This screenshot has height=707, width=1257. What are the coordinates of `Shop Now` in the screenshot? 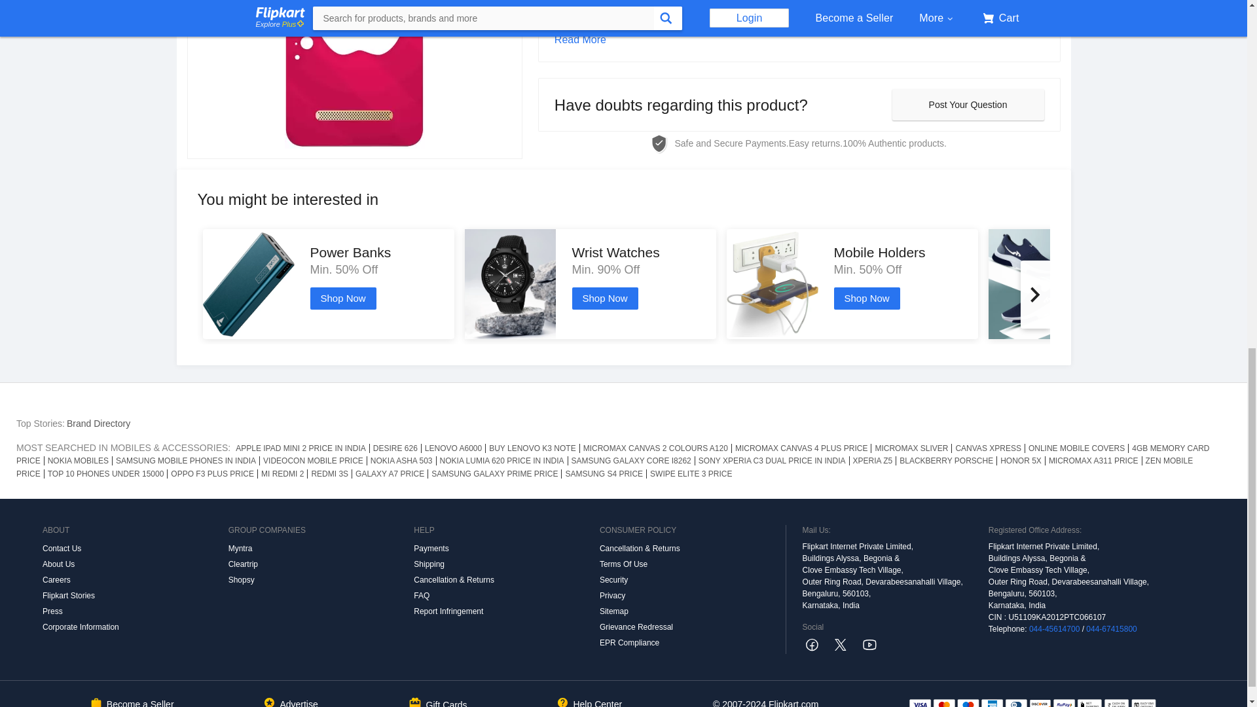 It's located at (343, 299).